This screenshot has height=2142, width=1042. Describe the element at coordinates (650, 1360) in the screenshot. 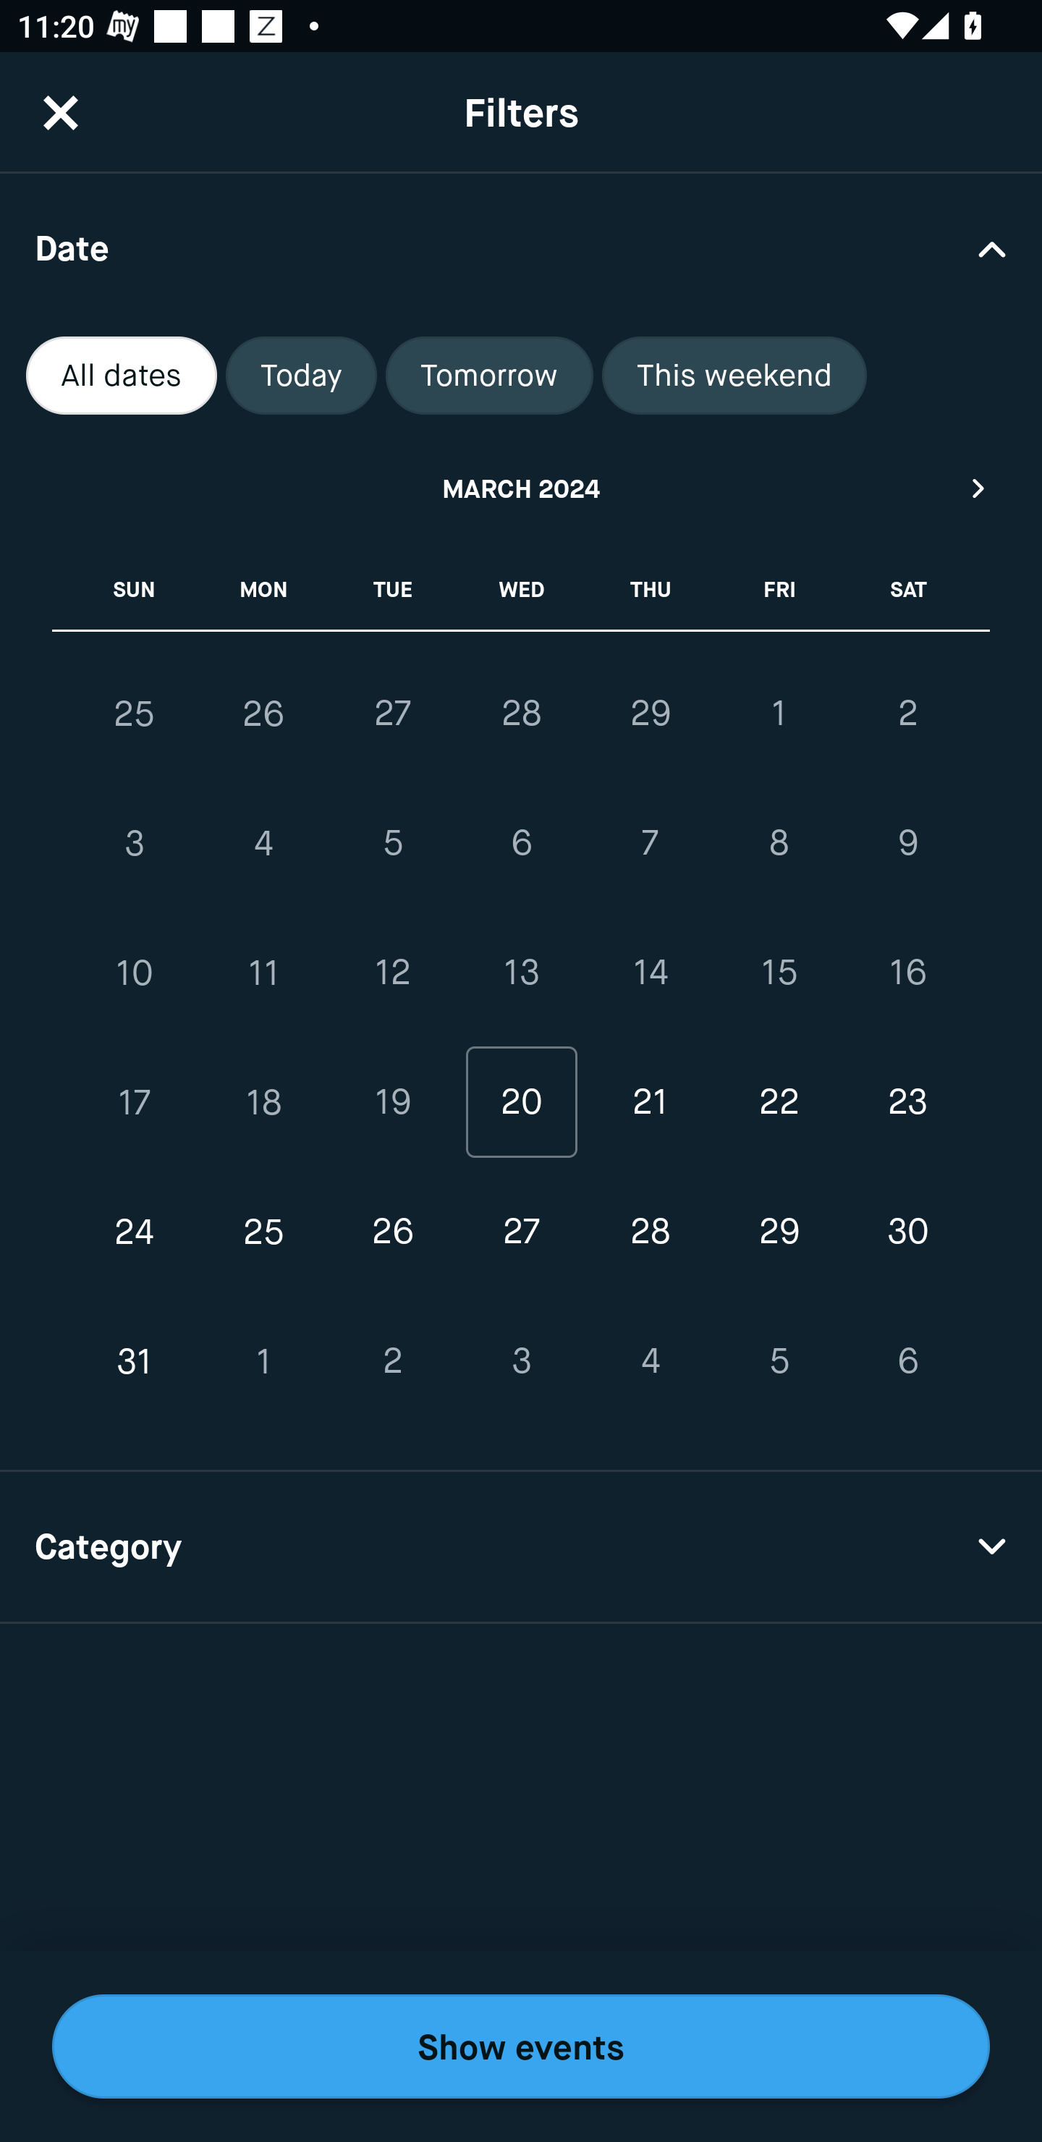

I see `4` at that location.